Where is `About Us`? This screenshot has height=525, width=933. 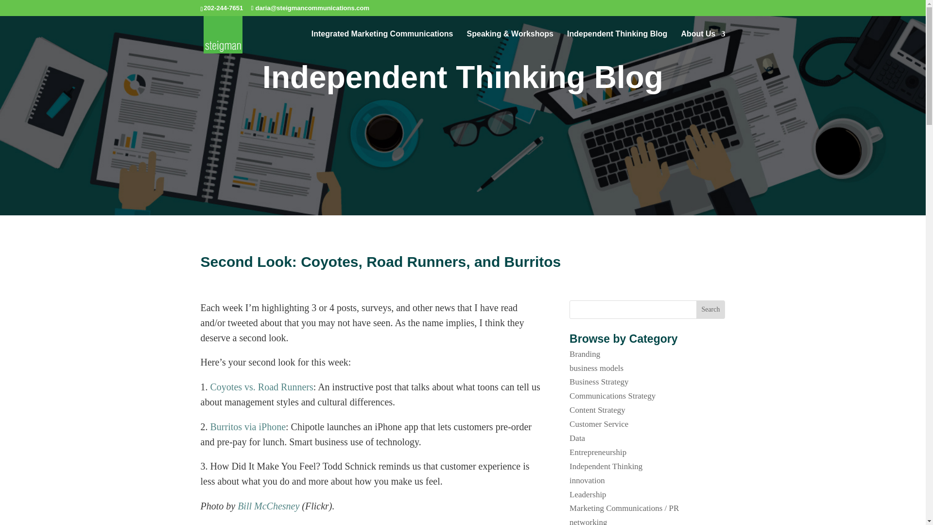
About Us is located at coordinates (703, 42).